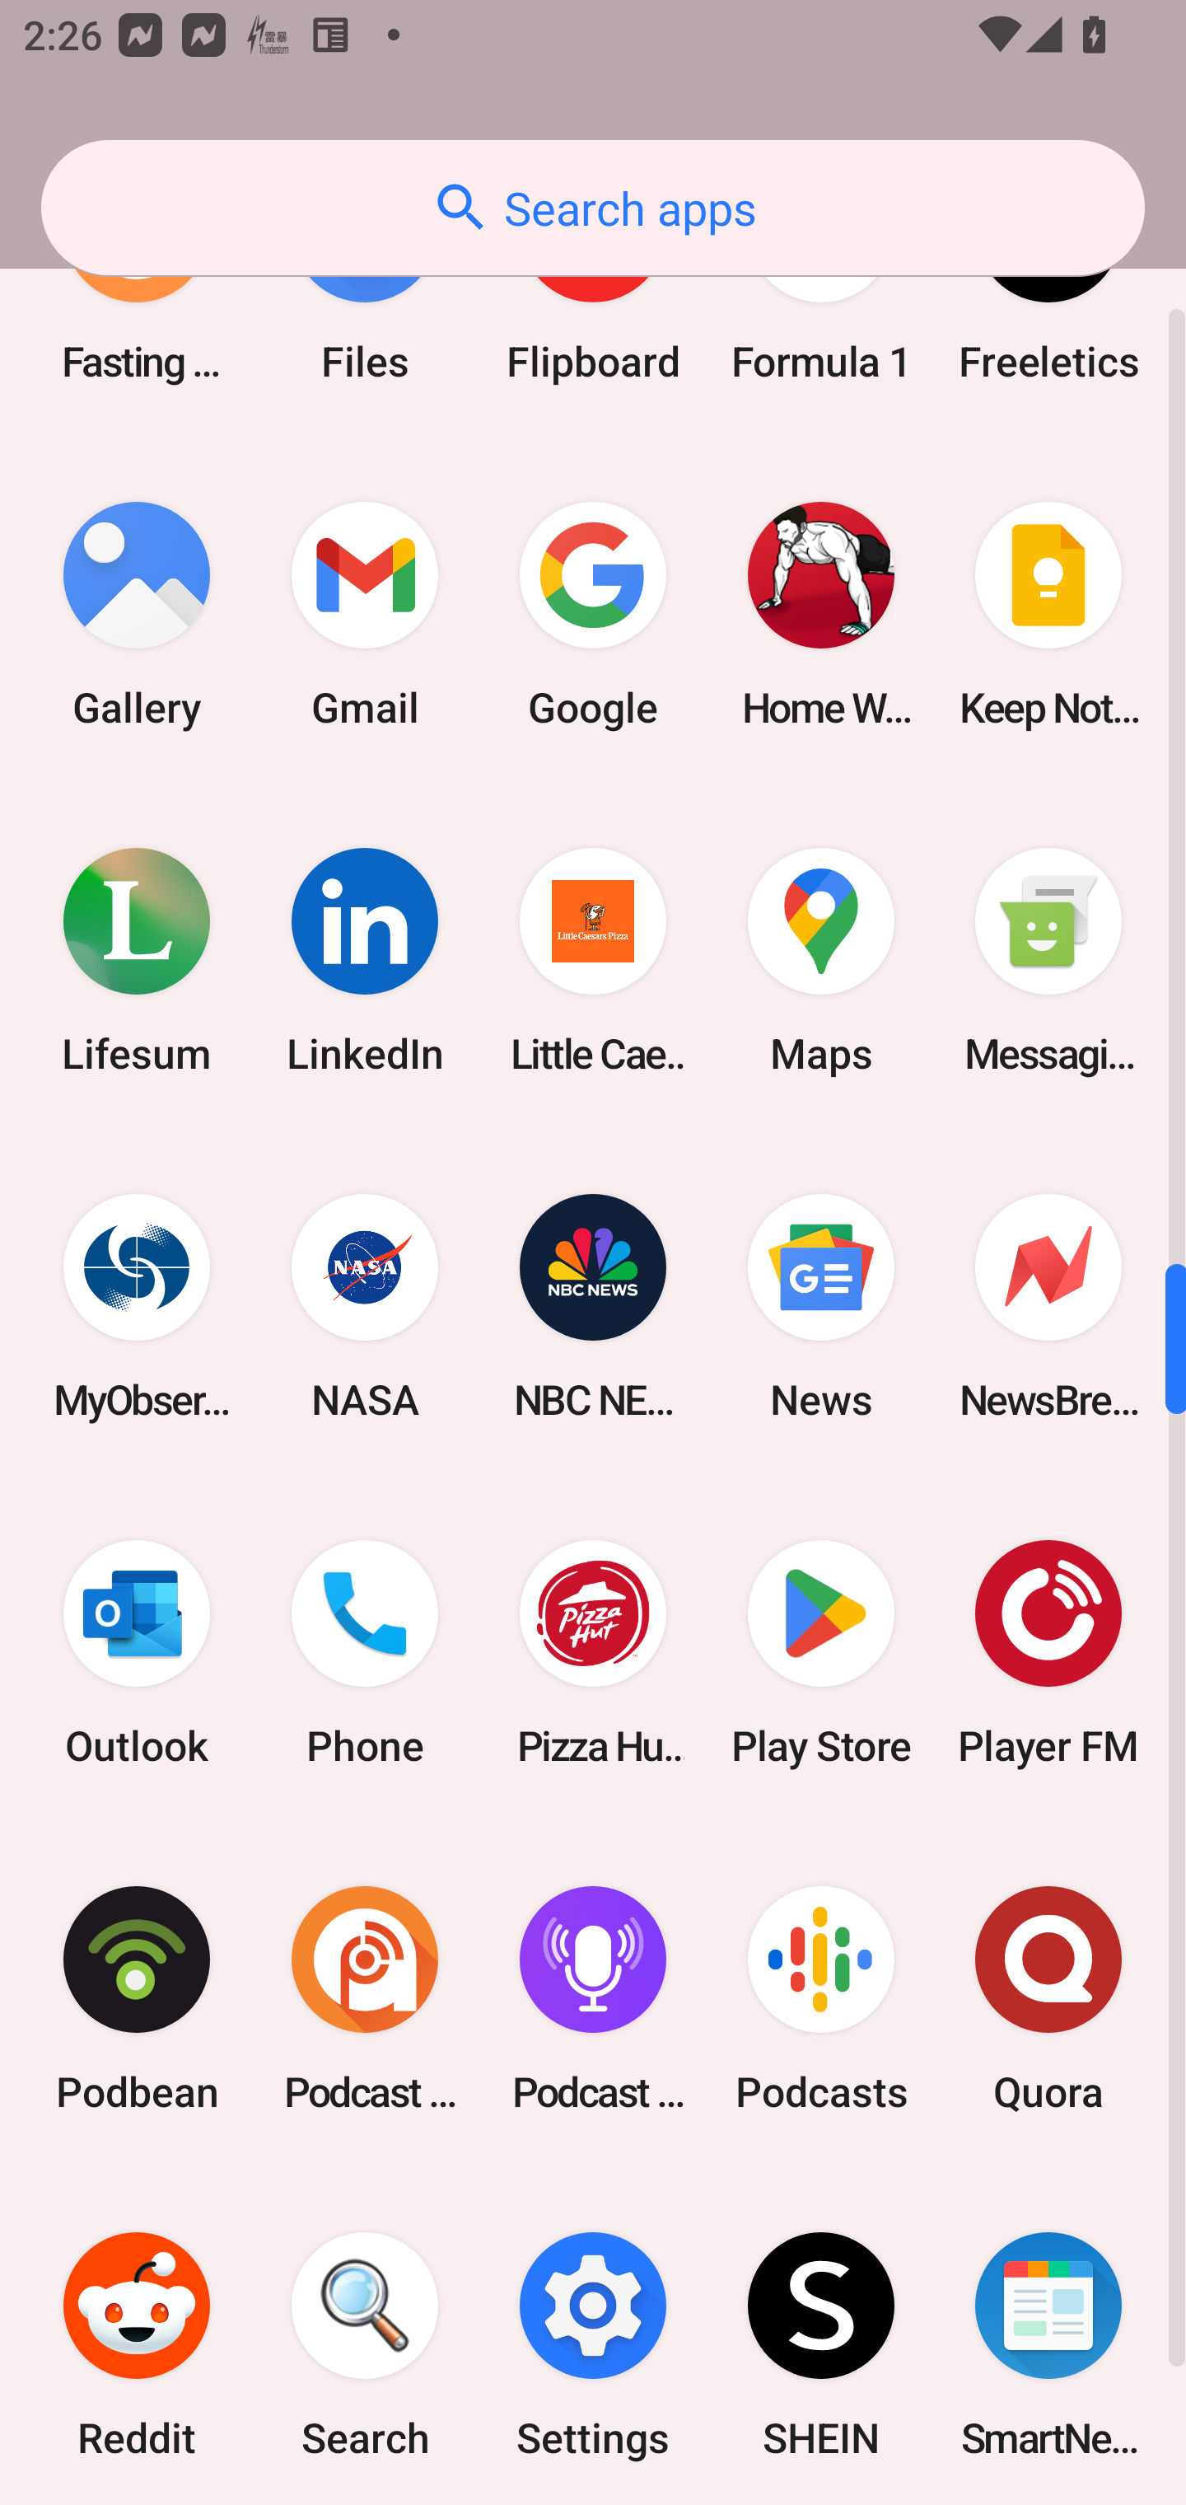  What do you see at coordinates (365, 613) in the screenshot?
I see `Gmail` at bounding box center [365, 613].